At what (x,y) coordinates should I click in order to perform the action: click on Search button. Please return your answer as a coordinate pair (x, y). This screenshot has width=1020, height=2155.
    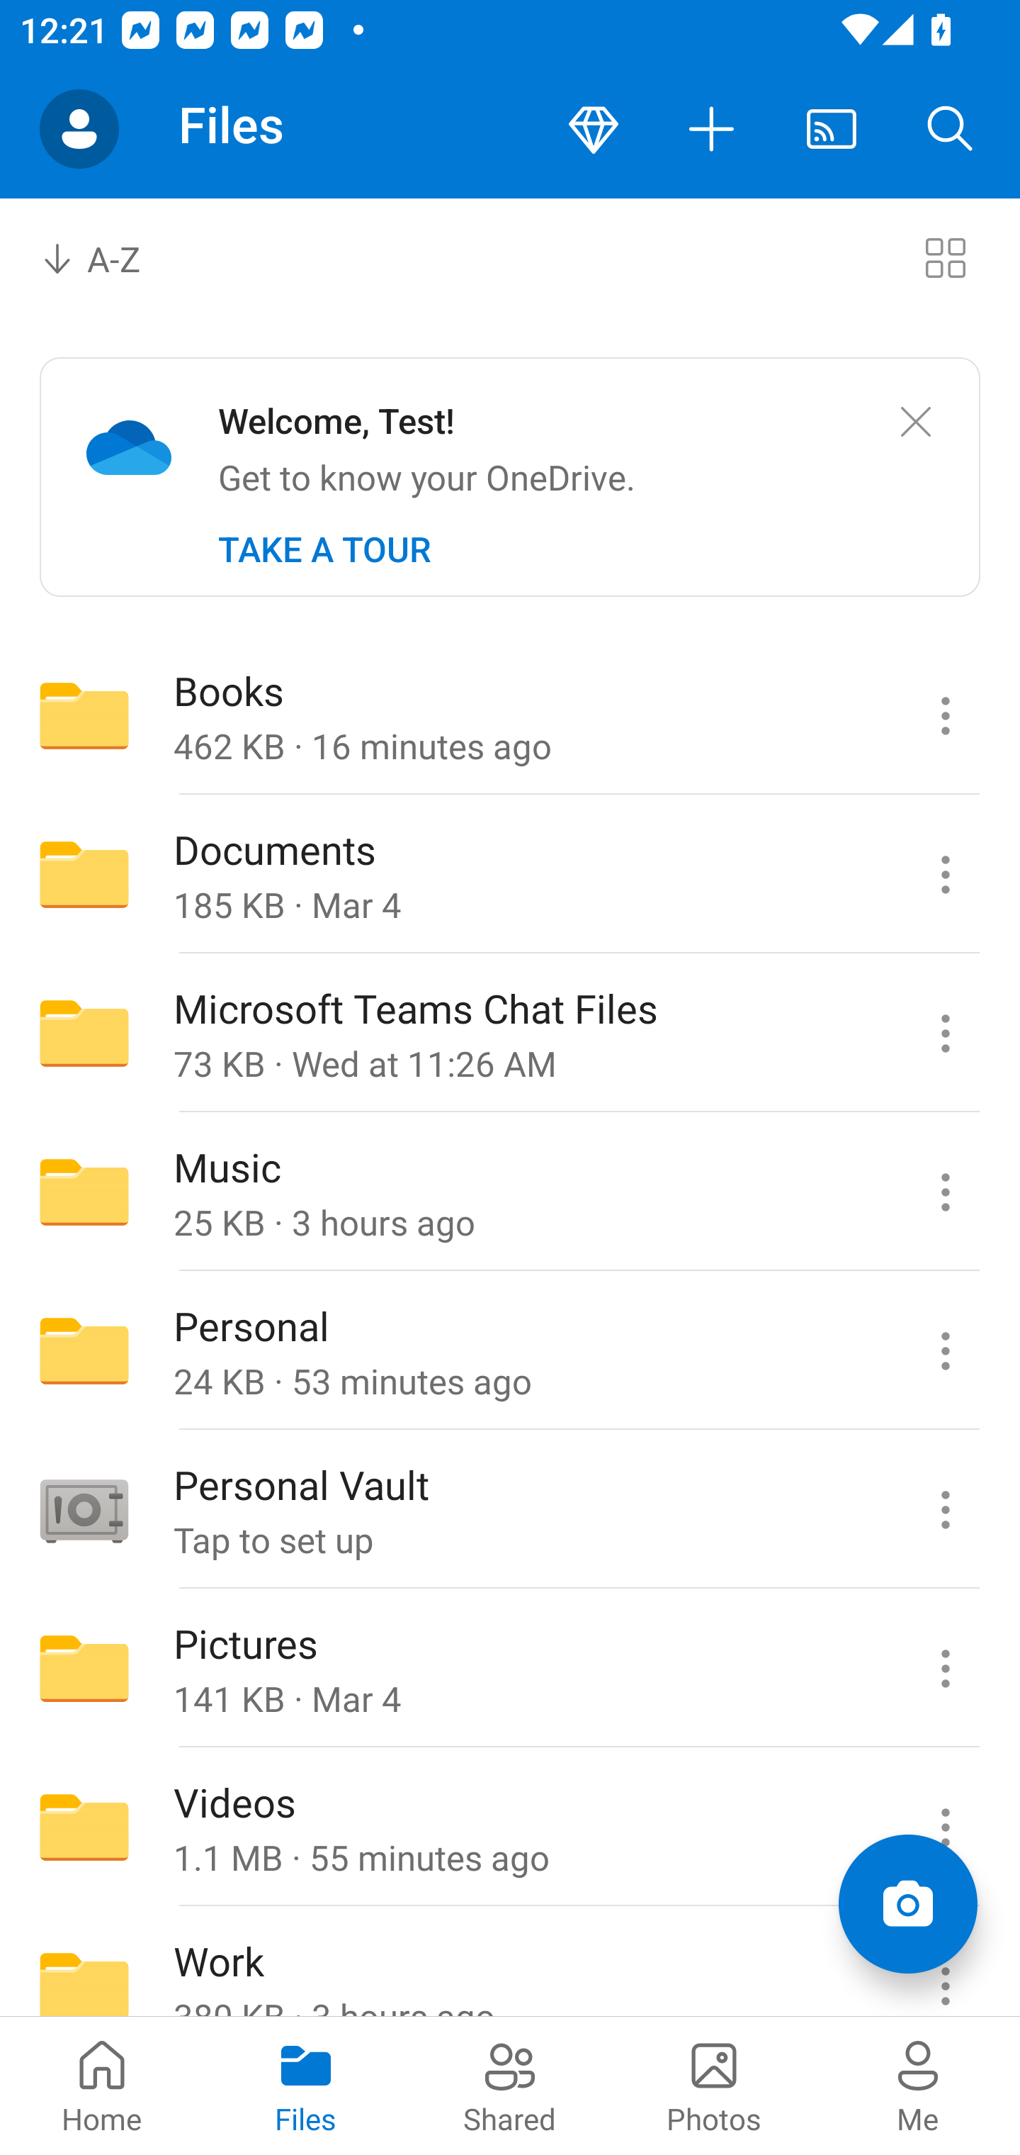
    Looking at the image, I should click on (951, 129).